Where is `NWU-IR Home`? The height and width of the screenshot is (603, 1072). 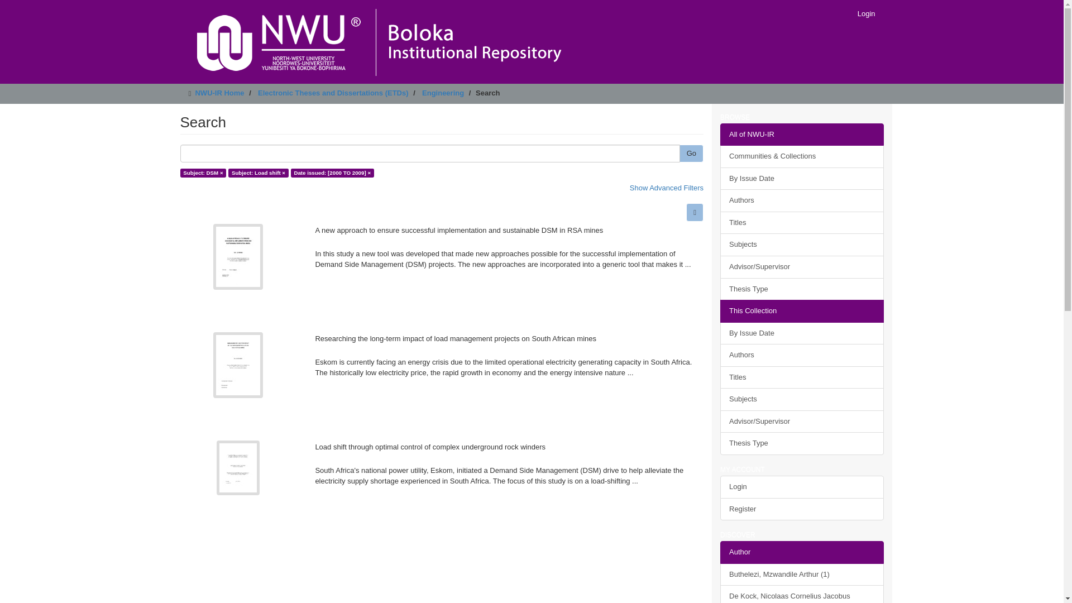 NWU-IR Home is located at coordinates (219, 93).